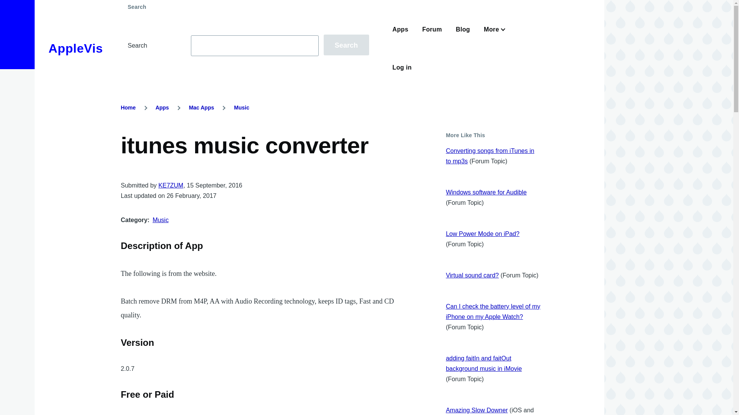 Image resolution: width=739 pixels, height=415 pixels. What do you see at coordinates (75, 48) in the screenshot?
I see `Home` at bounding box center [75, 48].